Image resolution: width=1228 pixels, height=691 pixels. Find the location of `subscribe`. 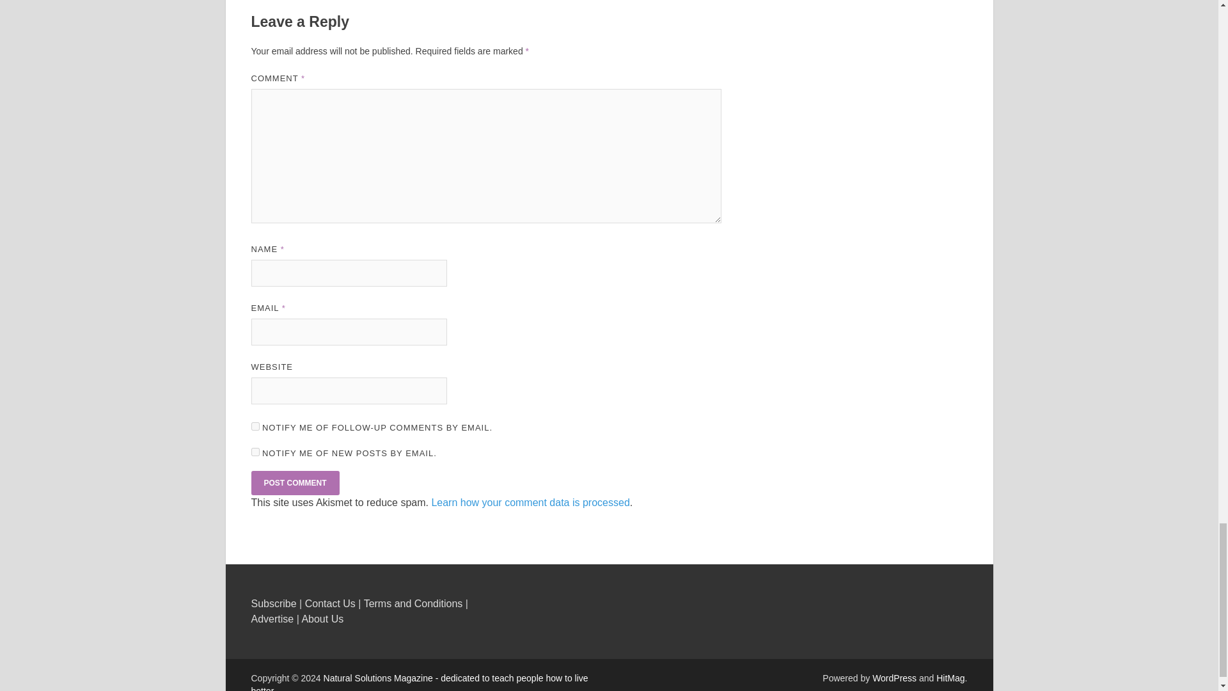

subscribe is located at coordinates (255, 452).